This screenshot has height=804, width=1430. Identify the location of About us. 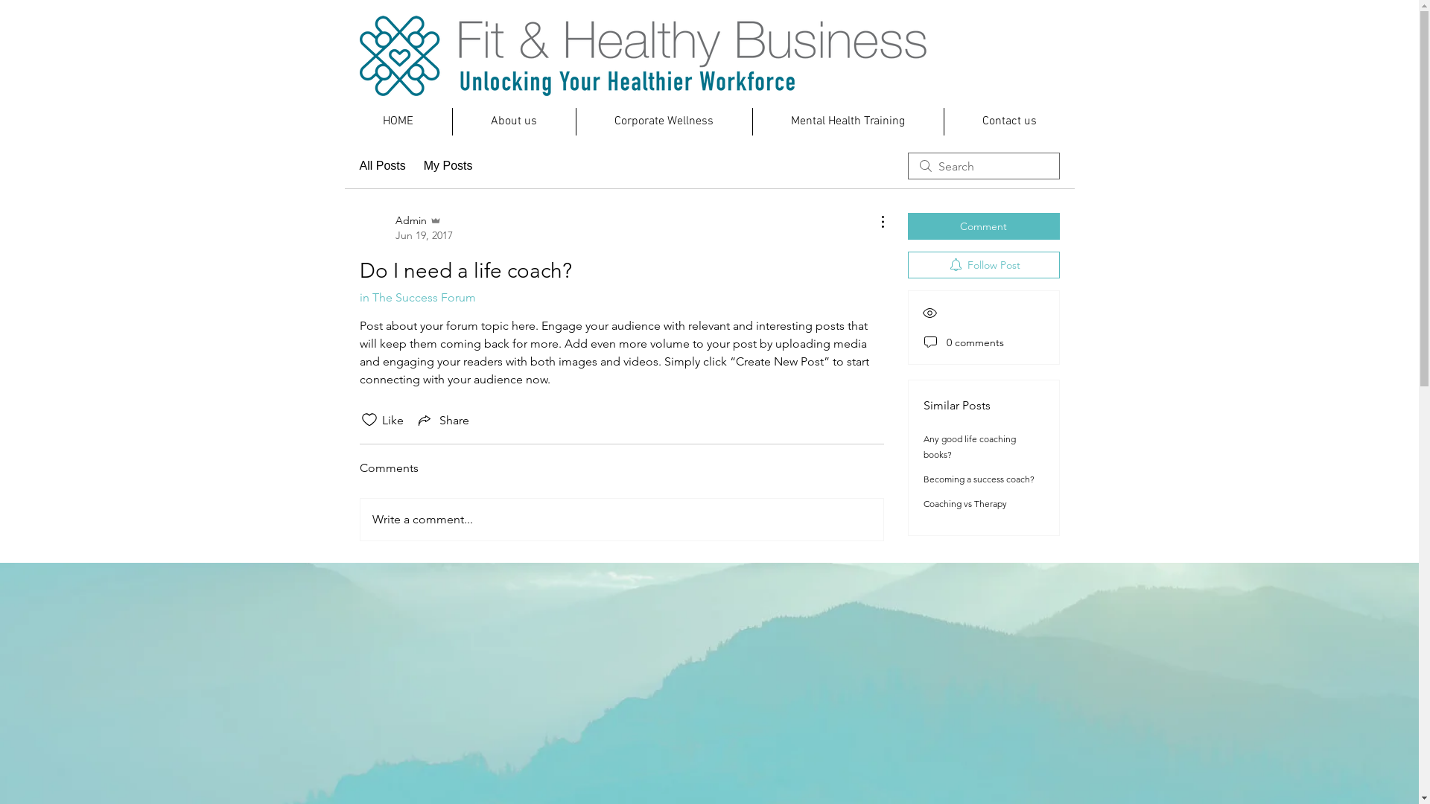
(514, 122).